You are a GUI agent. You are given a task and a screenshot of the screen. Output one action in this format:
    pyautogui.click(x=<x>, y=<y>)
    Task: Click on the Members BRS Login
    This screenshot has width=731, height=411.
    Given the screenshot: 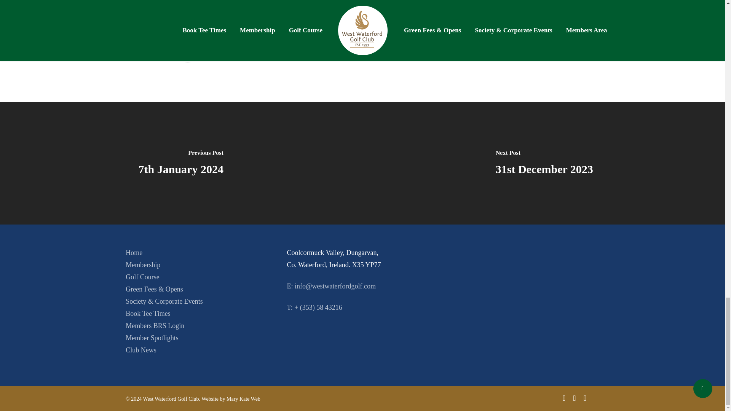 What is the action you would take?
    pyautogui.click(x=155, y=326)
    